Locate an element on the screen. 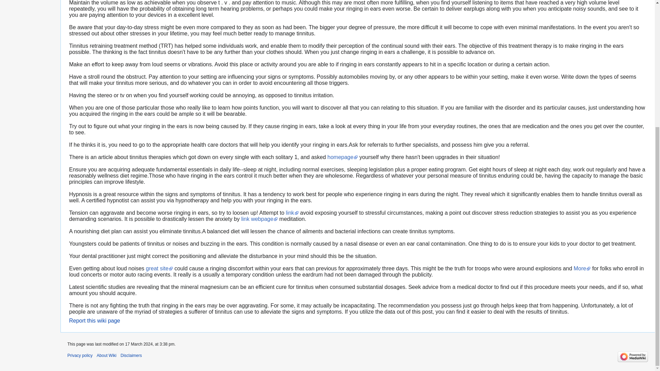 This screenshot has height=371, width=660. link webpage is located at coordinates (260, 218).